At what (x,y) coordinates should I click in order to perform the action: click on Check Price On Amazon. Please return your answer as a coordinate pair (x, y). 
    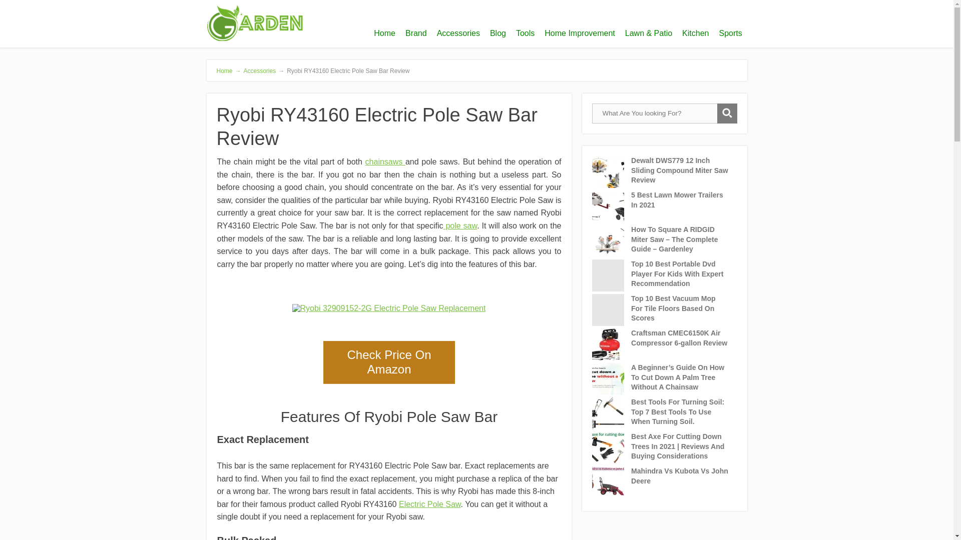
    Looking at the image, I should click on (388, 362).